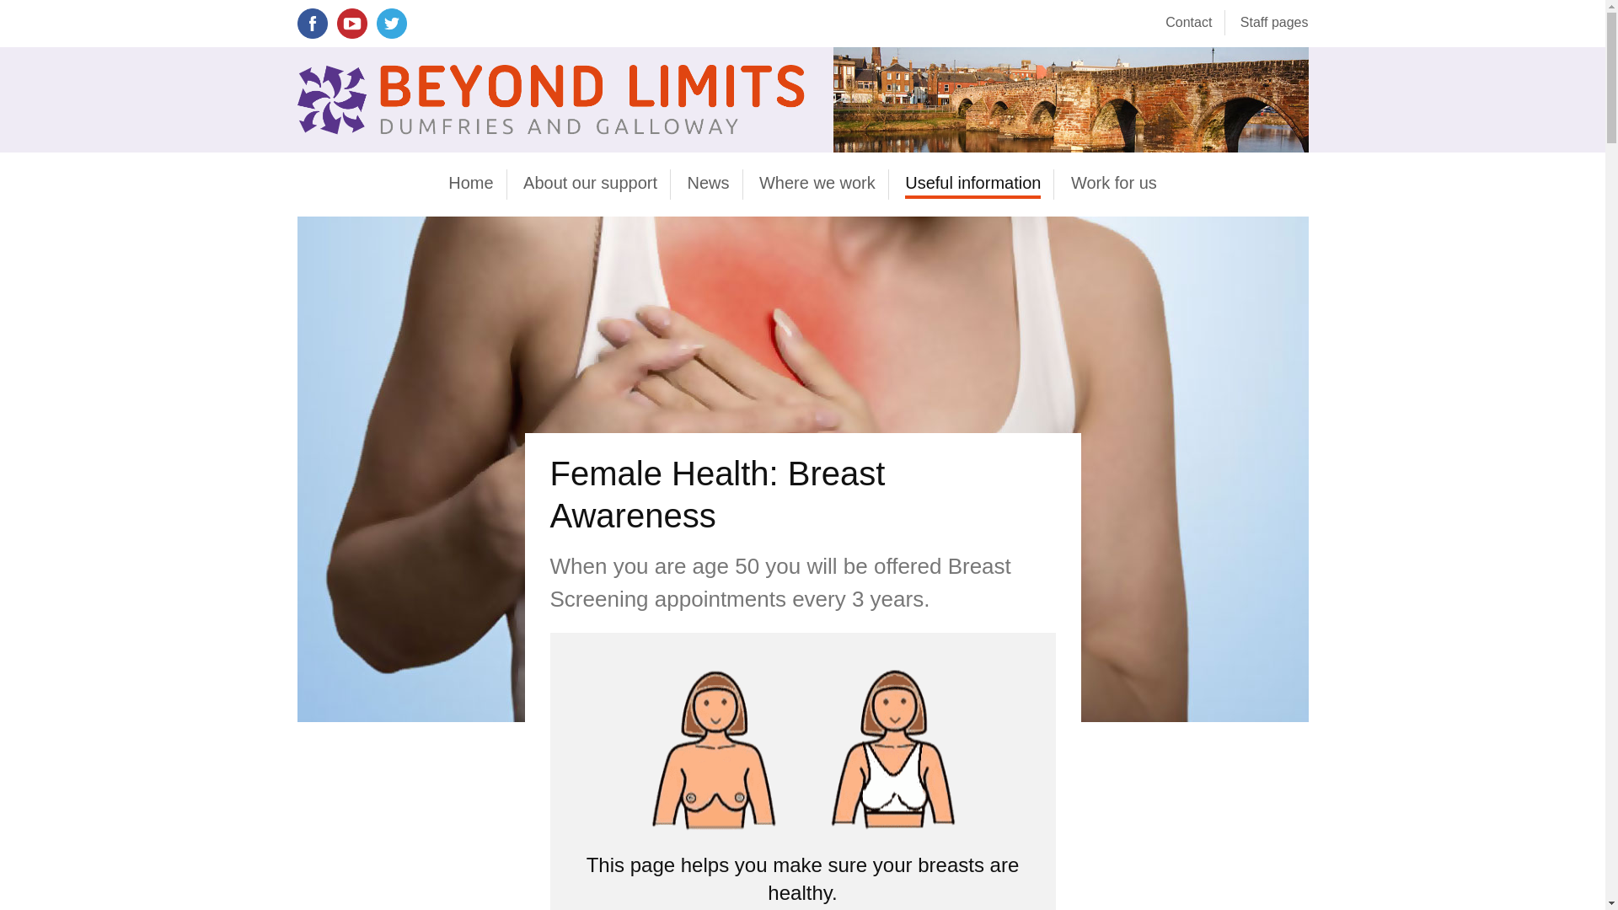 The image size is (1618, 910). I want to click on Contact, so click(1188, 22).